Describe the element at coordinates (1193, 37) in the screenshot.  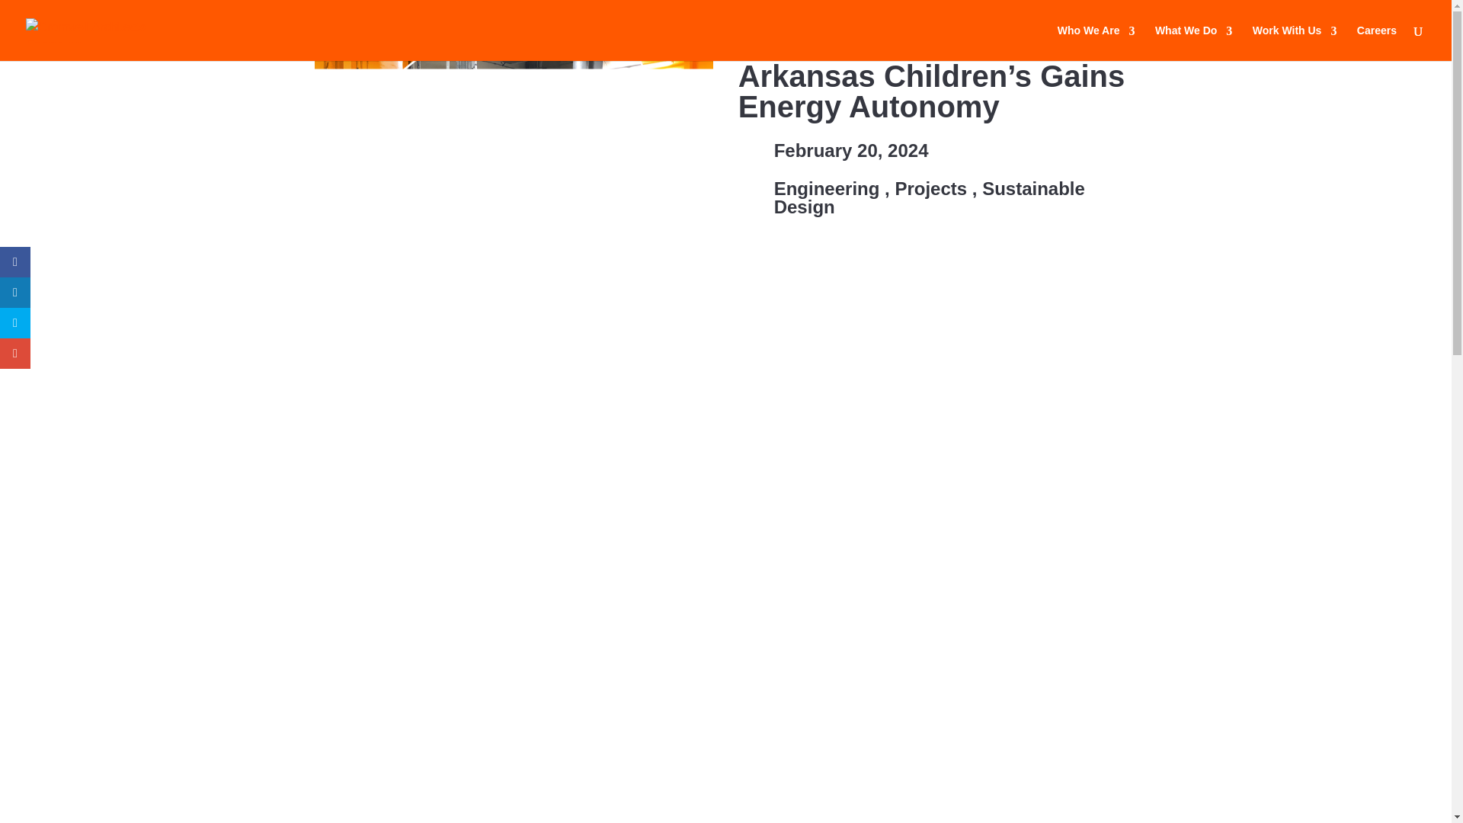
I see `What We Do` at that location.